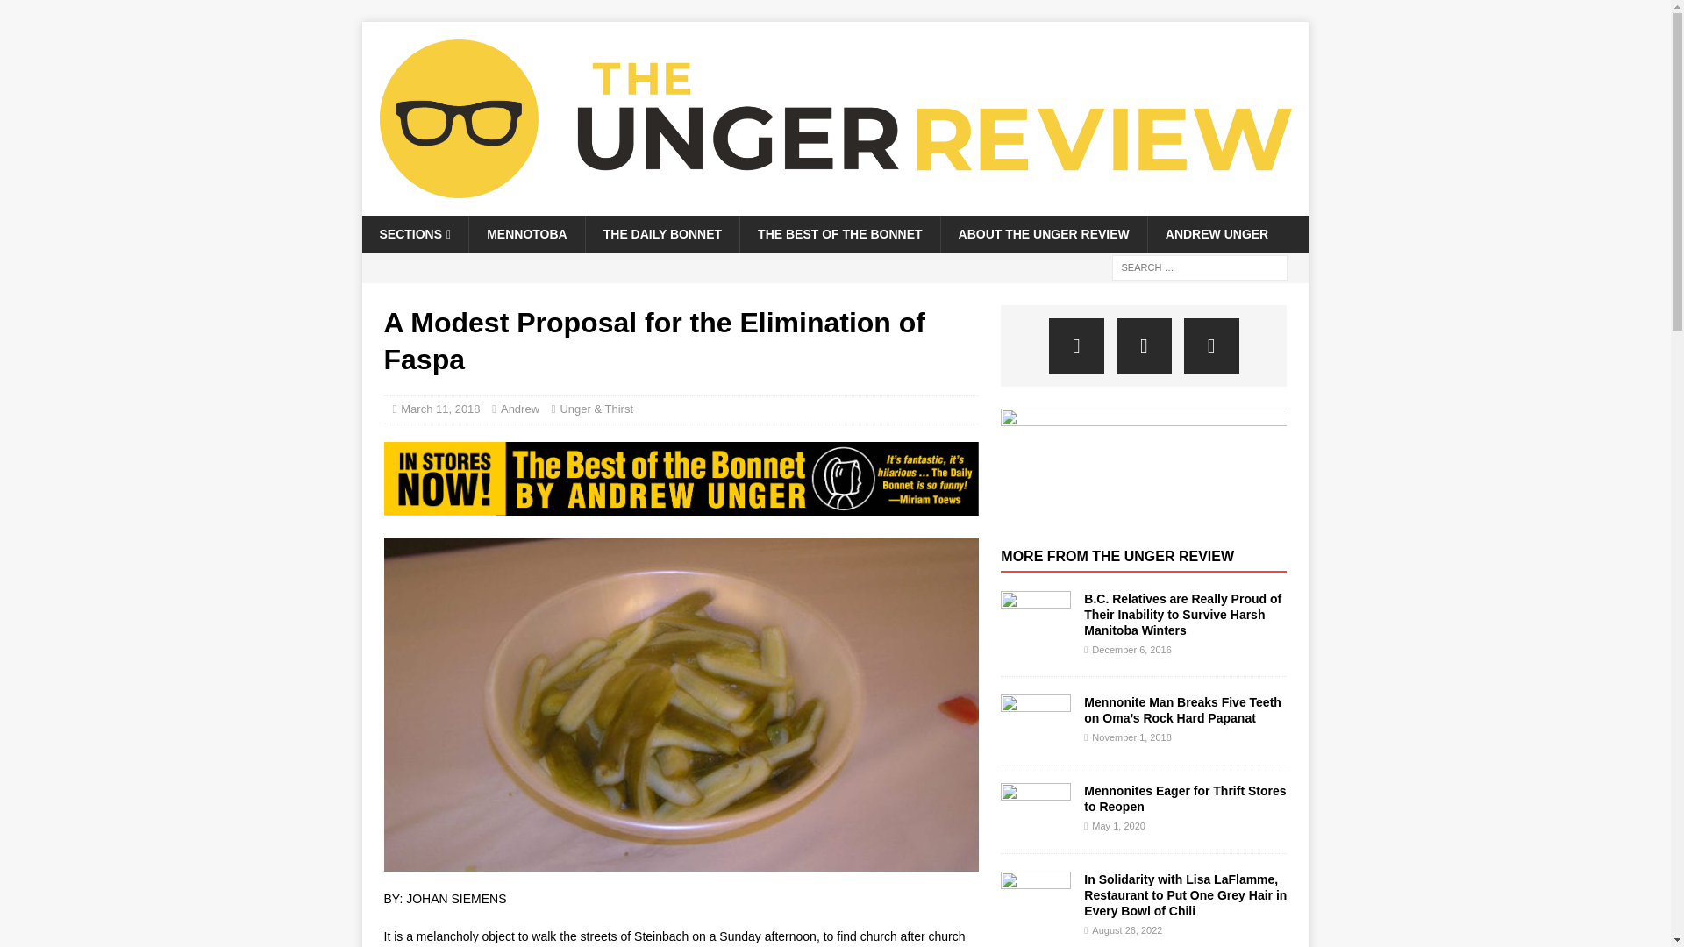 Image resolution: width=1684 pixels, height=947 pixels. I want to click on THE DAILY BONNET, so click(661, 234).